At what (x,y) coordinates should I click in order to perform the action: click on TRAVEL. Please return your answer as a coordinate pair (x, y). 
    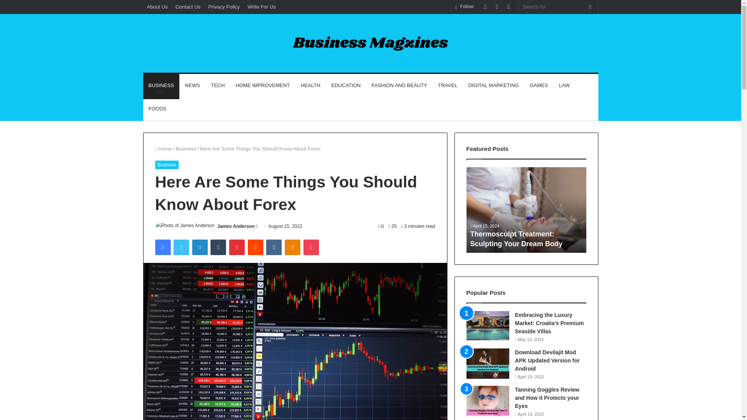
    Looking at the image, I should click on (447, 86).